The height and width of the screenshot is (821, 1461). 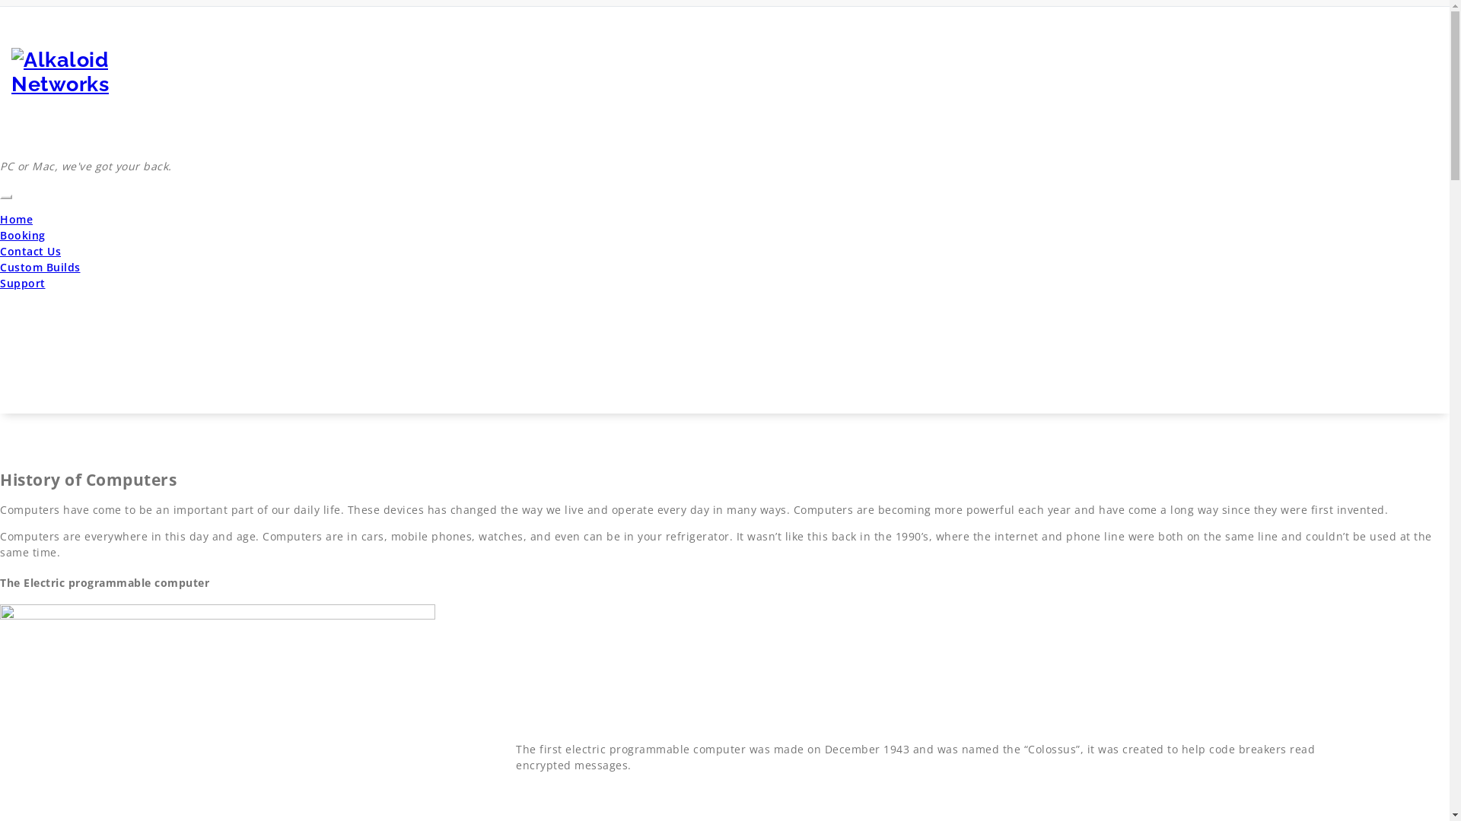 What do you see at coordinates (6, 197) in the screenshot?
I see `Toggle navigation` at bounding box center [6, 197].